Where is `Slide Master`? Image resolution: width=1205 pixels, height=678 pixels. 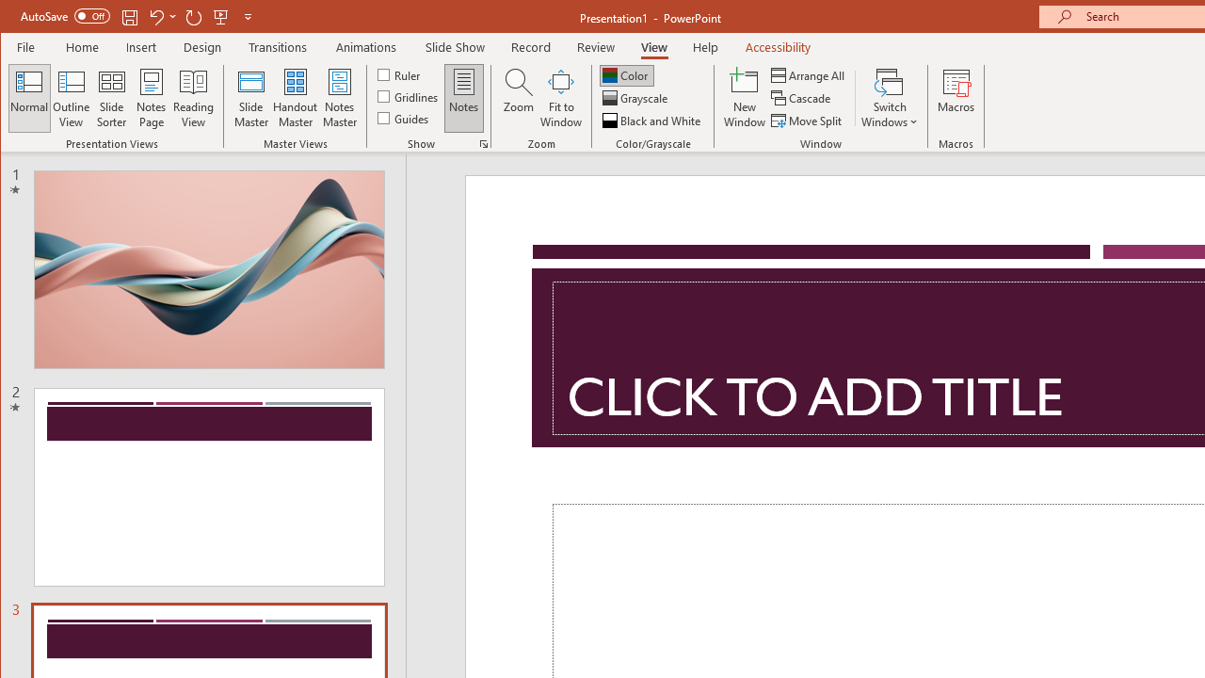 Slide Master is located at coordinates (250, 98).